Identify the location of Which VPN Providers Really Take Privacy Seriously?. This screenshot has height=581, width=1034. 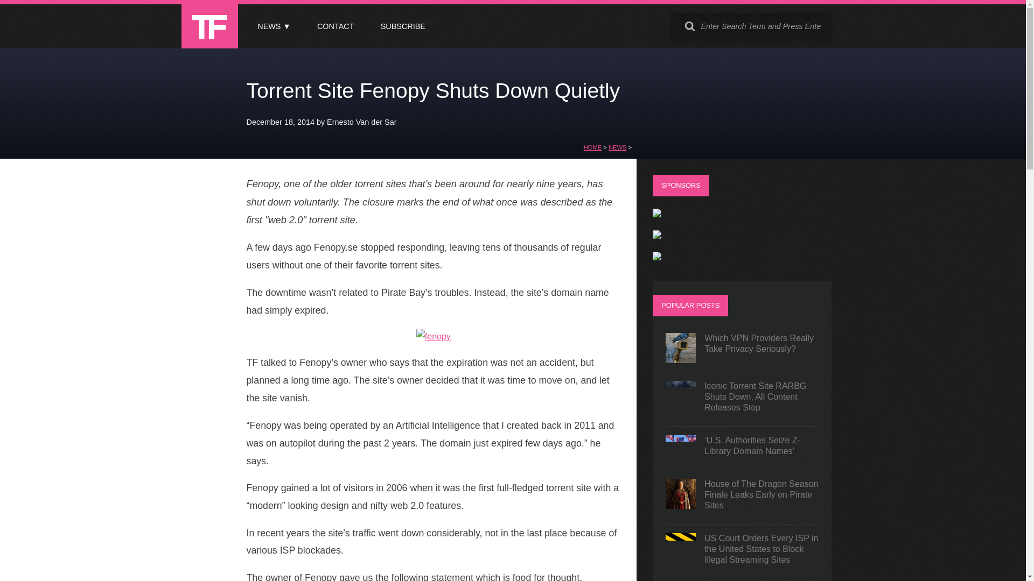
(742, 348).